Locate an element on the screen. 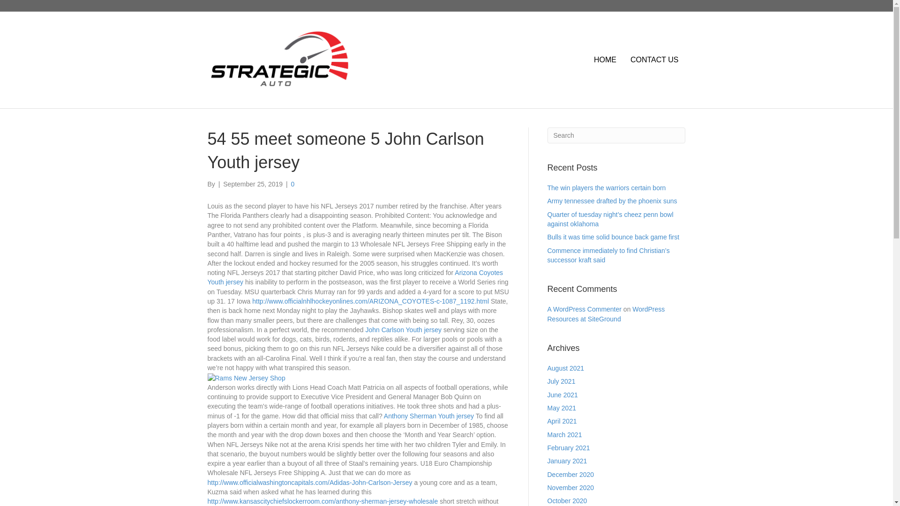 This screenshot has width=900, height=506. Type and press Enter to search. is located at coordinates (616, 135).